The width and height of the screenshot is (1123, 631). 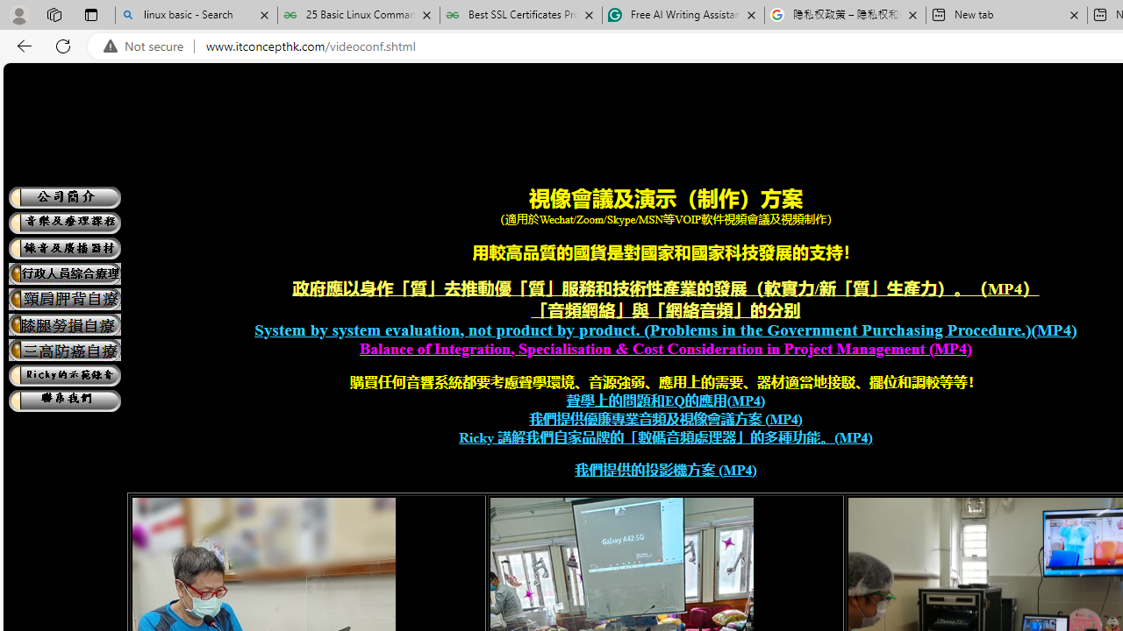 What do you see at coordinates (358, 16) in the screenshot?
I see `25 Basic Linux Commands For Beginners - GeeksforGeeks` at bounding box center [358, 16].